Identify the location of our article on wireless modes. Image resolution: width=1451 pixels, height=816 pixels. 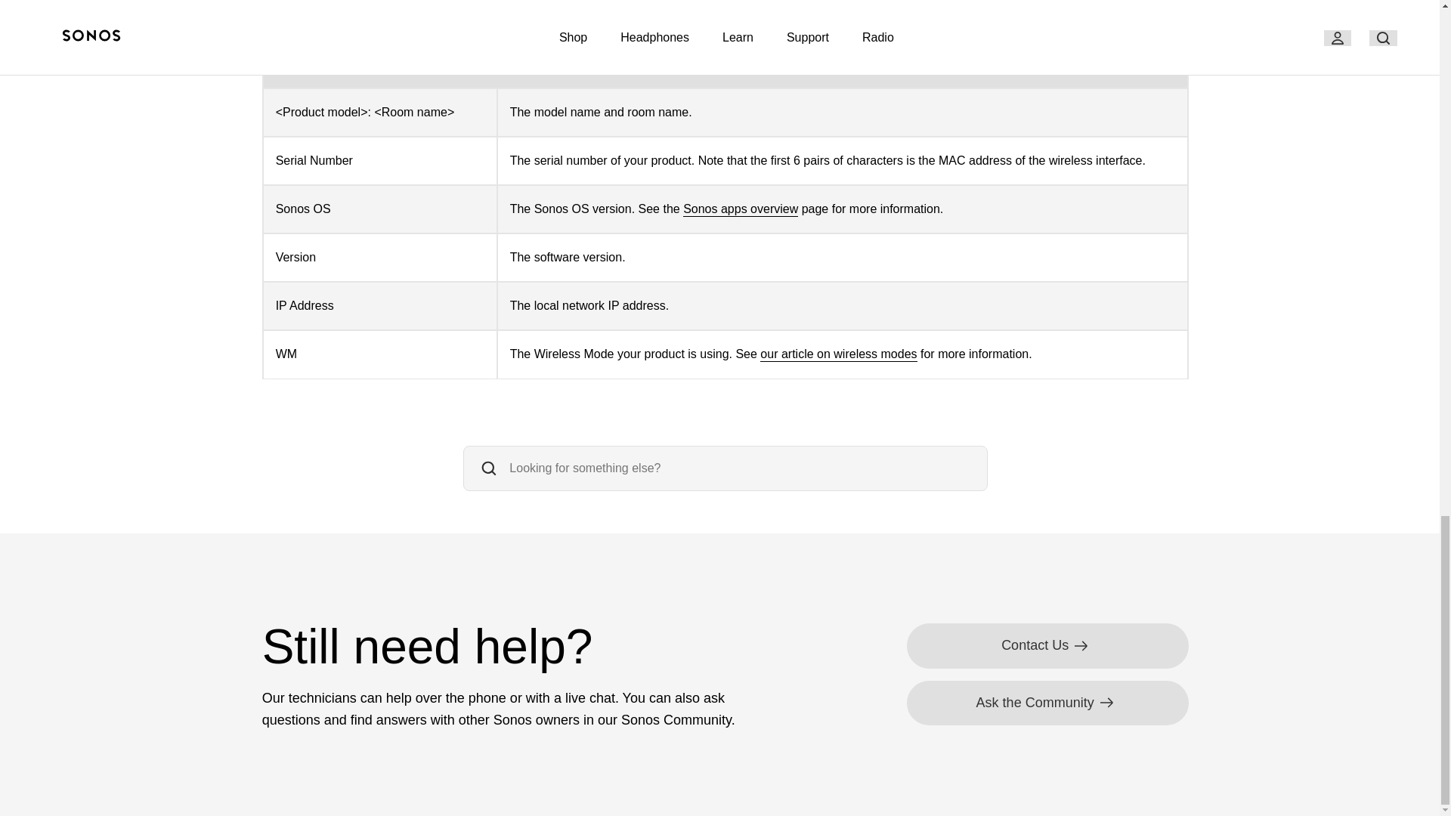
(839, 355).